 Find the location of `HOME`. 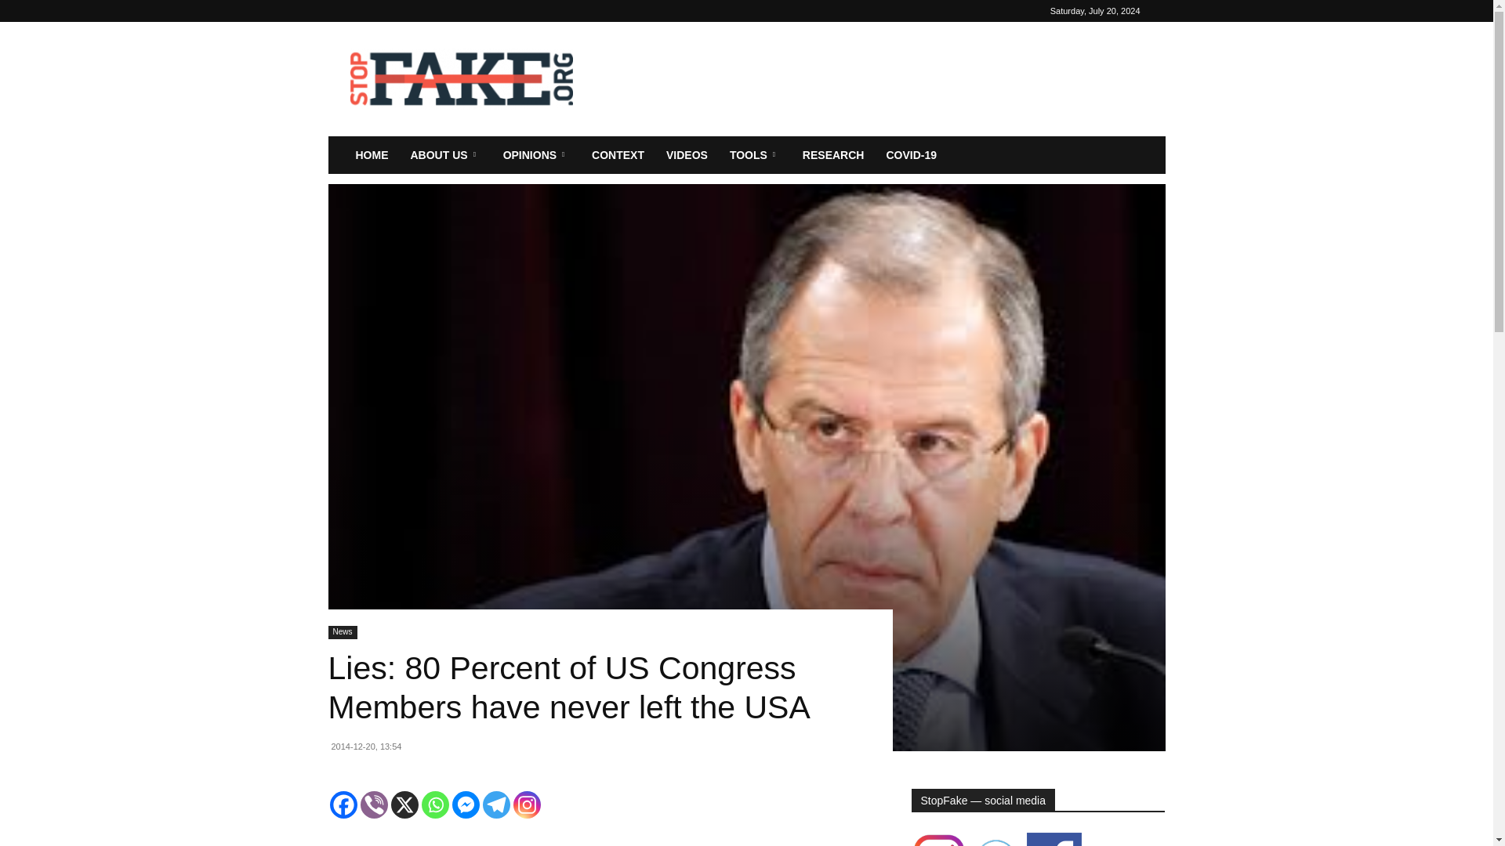

HOME is located at coordinates (372, 155).